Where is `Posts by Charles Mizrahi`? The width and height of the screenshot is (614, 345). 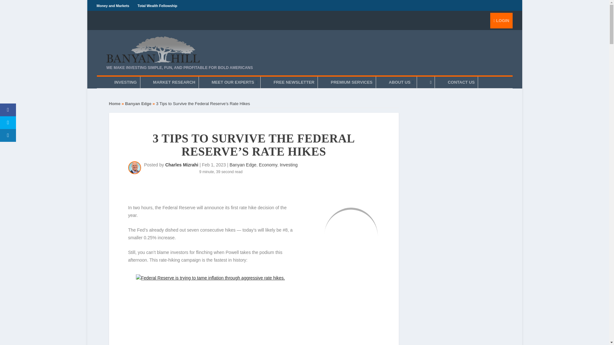 Posts by Charles Mizrahi is located at coordinates (182, 165).